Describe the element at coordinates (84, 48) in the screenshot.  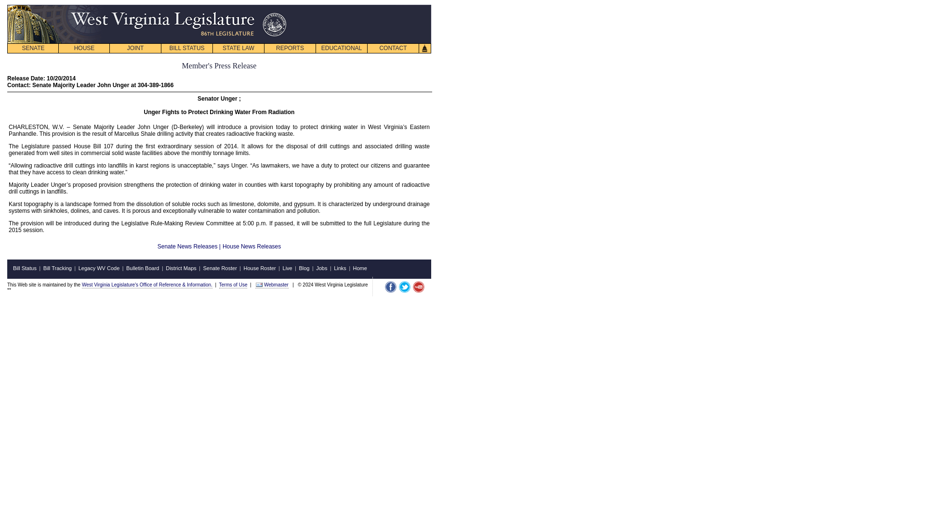
I see `HOUSE` at that location.